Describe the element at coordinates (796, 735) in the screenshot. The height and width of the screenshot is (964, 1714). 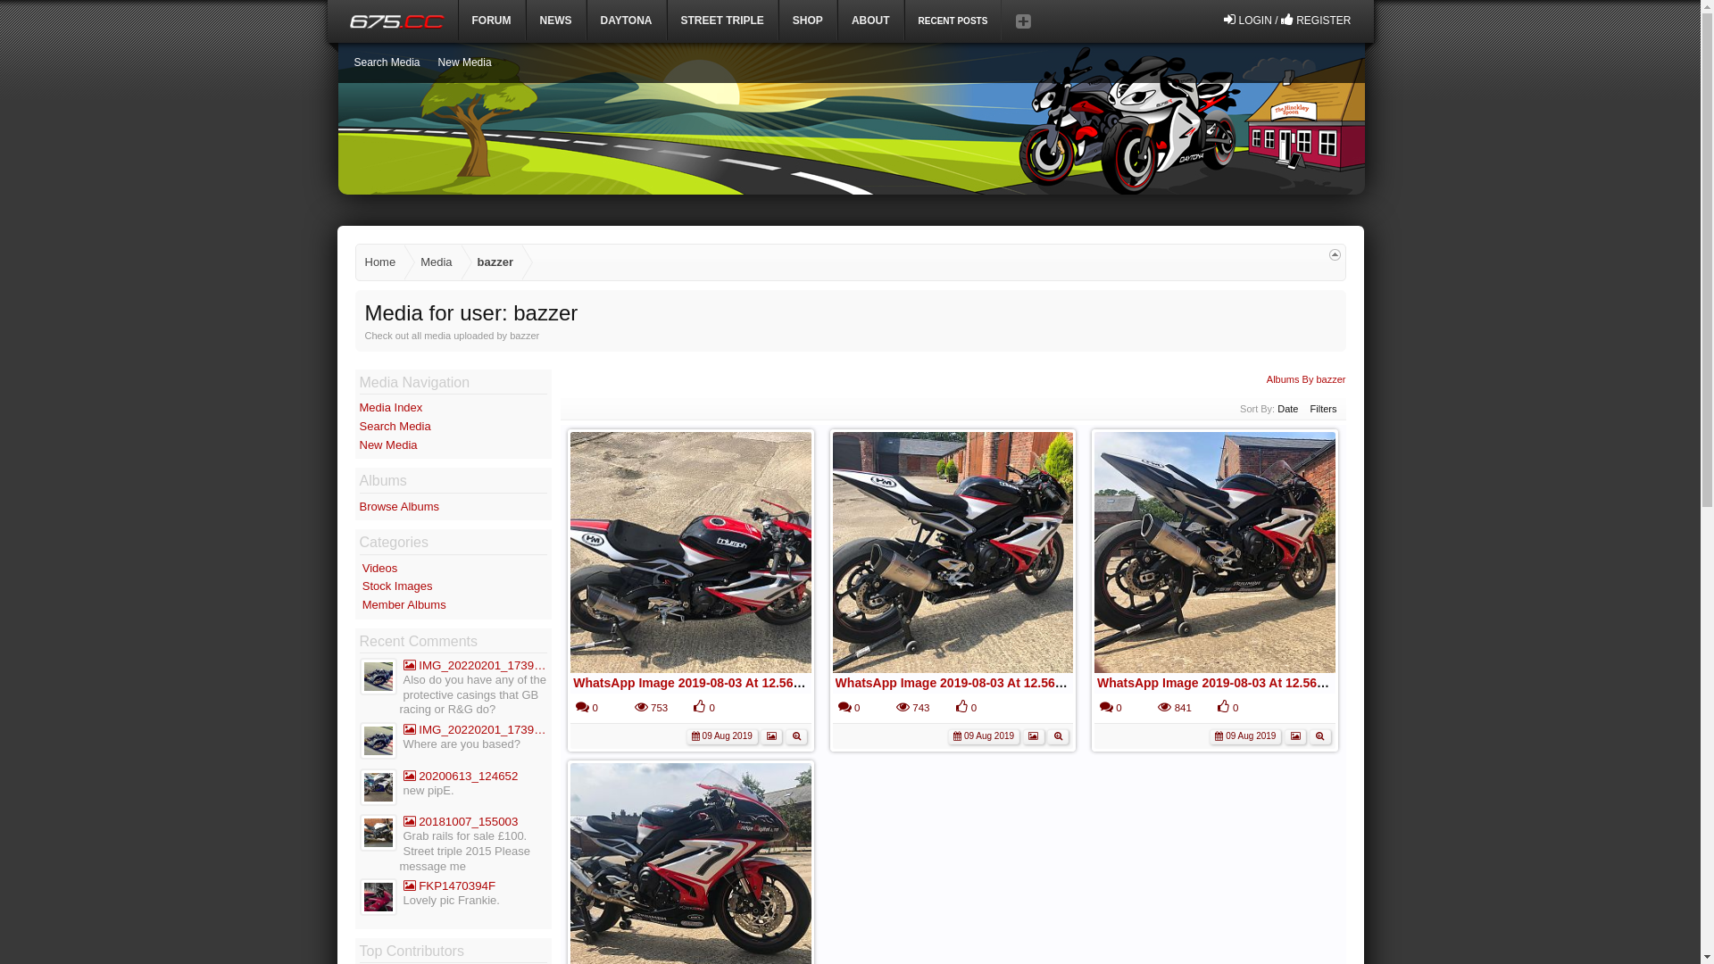
I see `Preview` at that location.